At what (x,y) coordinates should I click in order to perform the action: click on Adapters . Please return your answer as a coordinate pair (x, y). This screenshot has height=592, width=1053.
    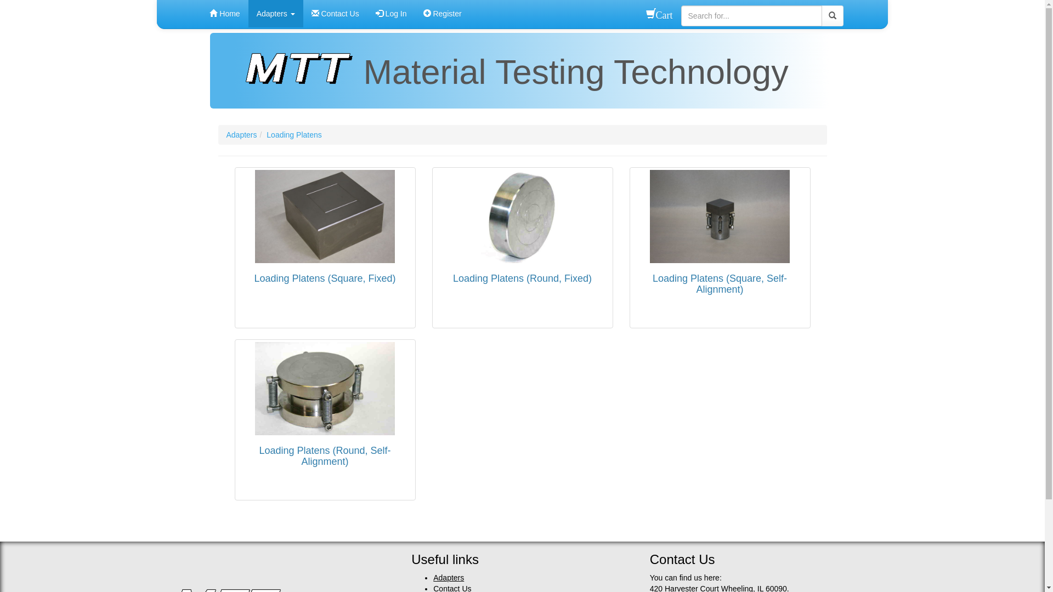
    Looking at the image, I should click on (276, 14).